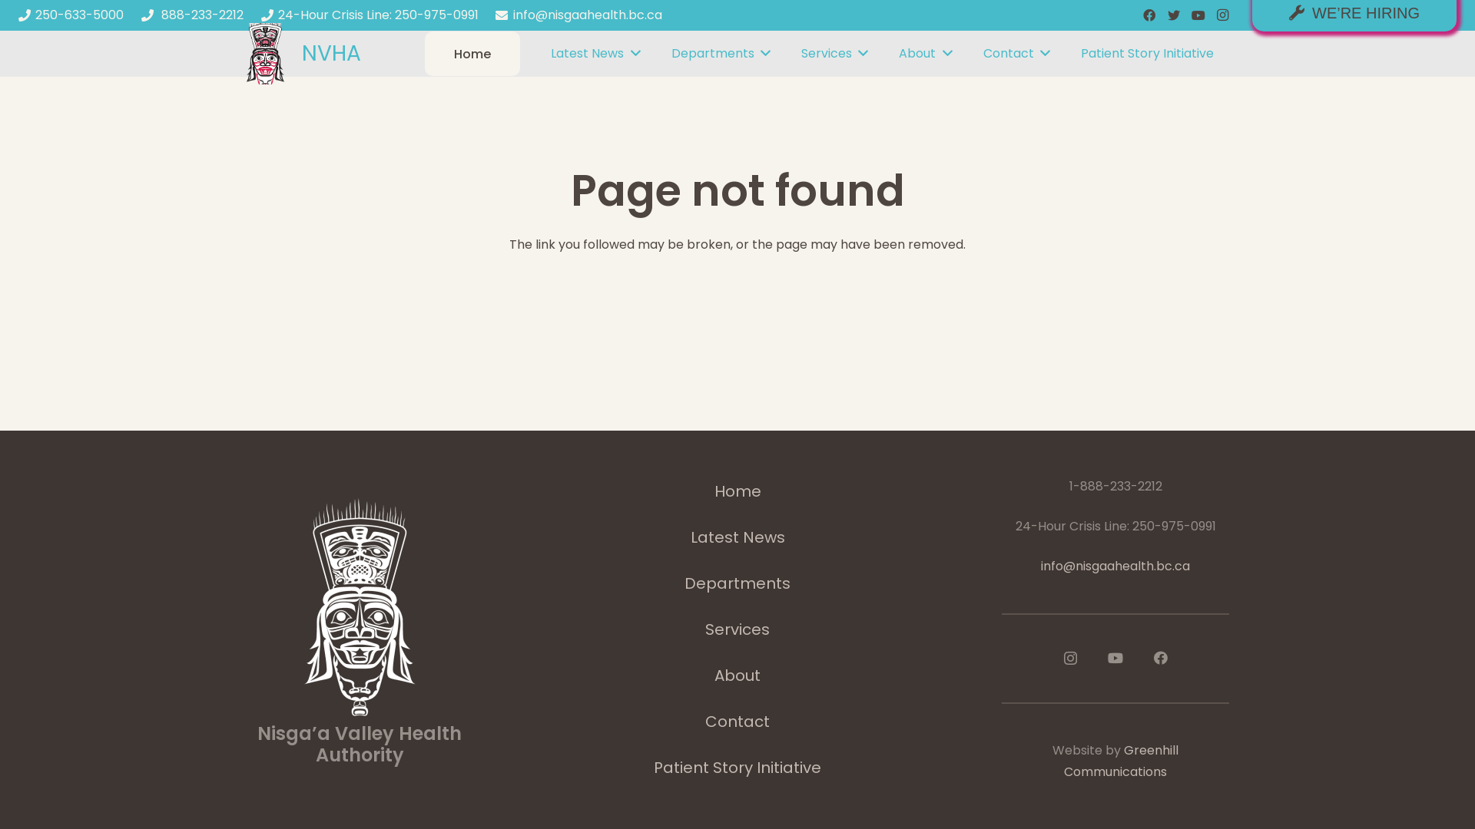  Describe the element at coordinates (1017, 54) in the screenshot. I see `Contact` at that location.